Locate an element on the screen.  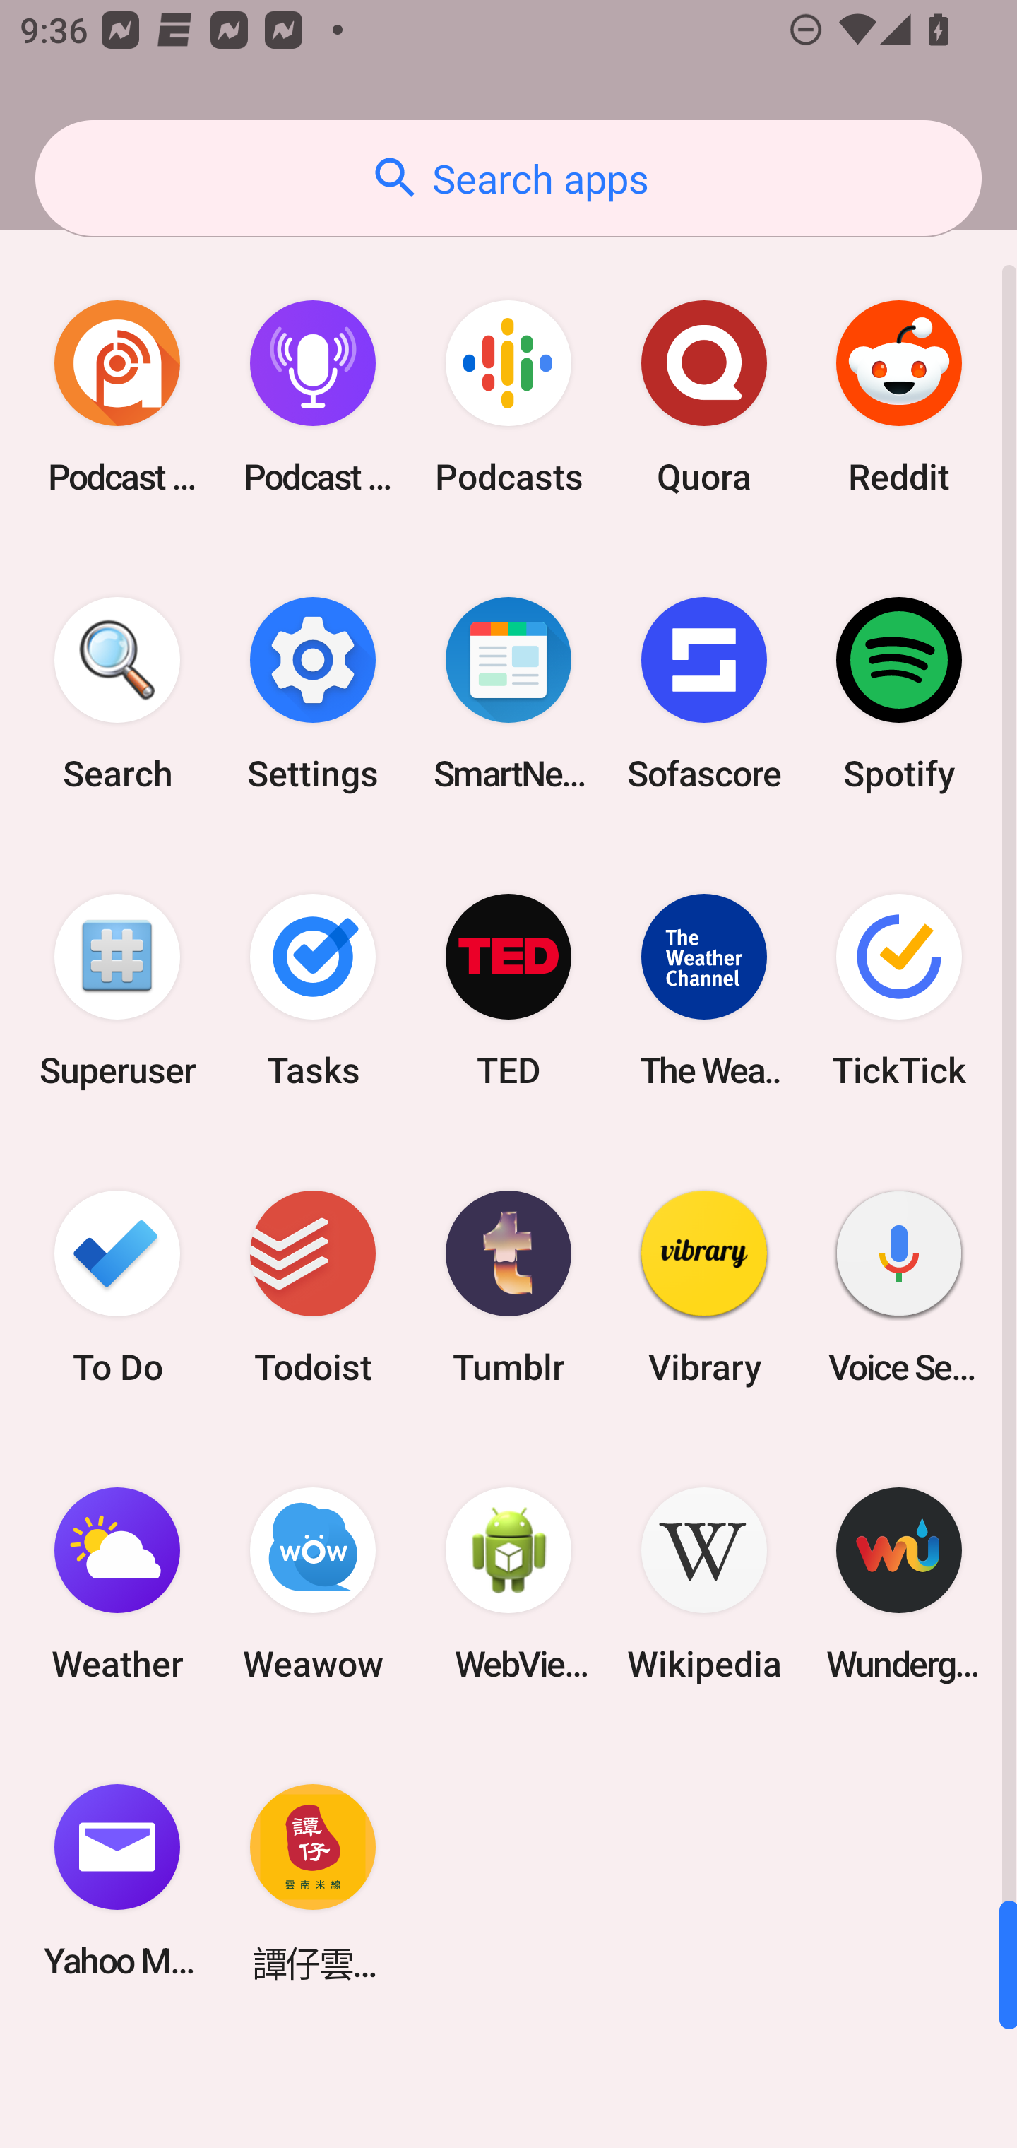
Search is located at coordinates (117, 694).